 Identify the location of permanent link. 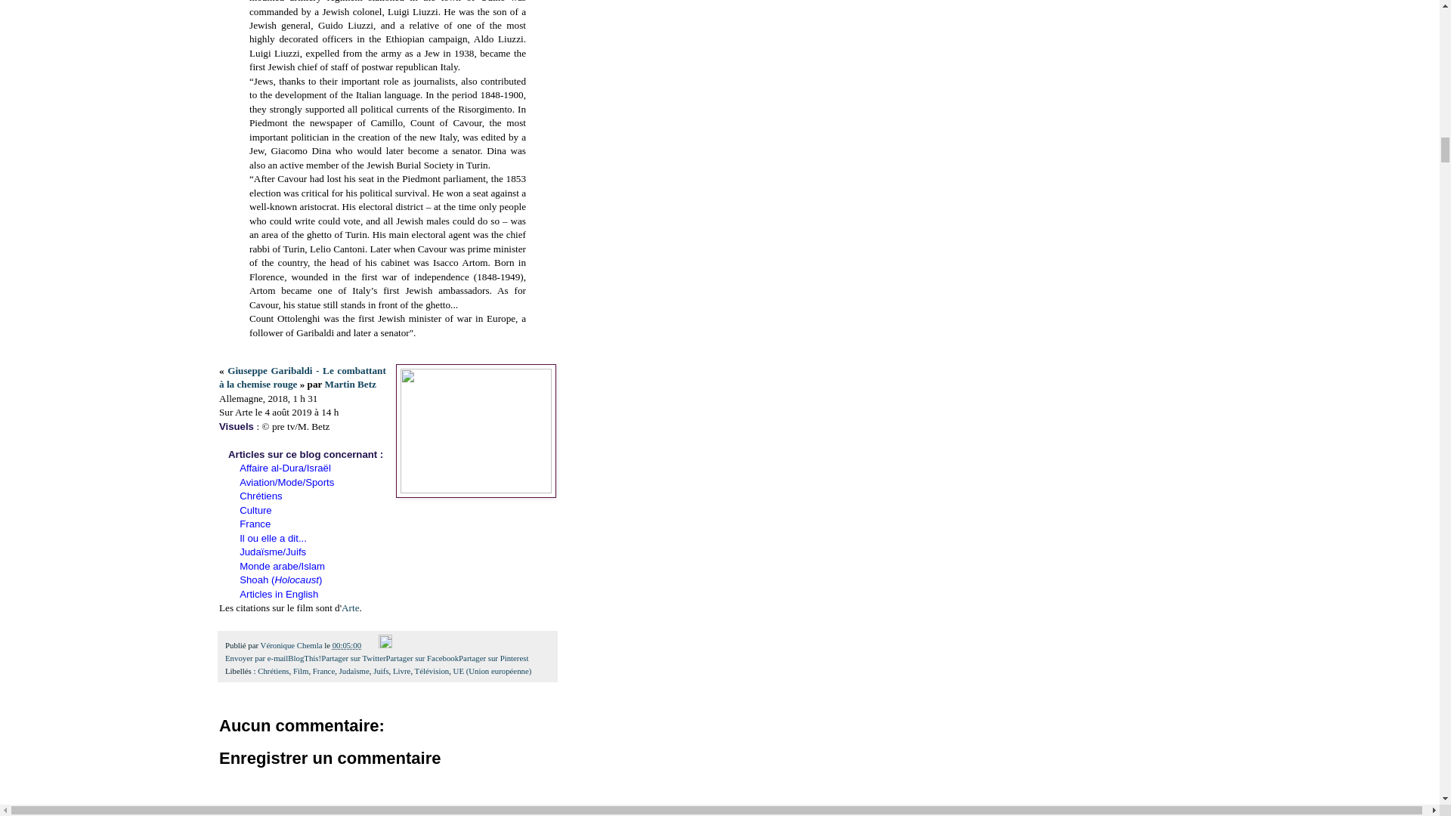
(346, 644).